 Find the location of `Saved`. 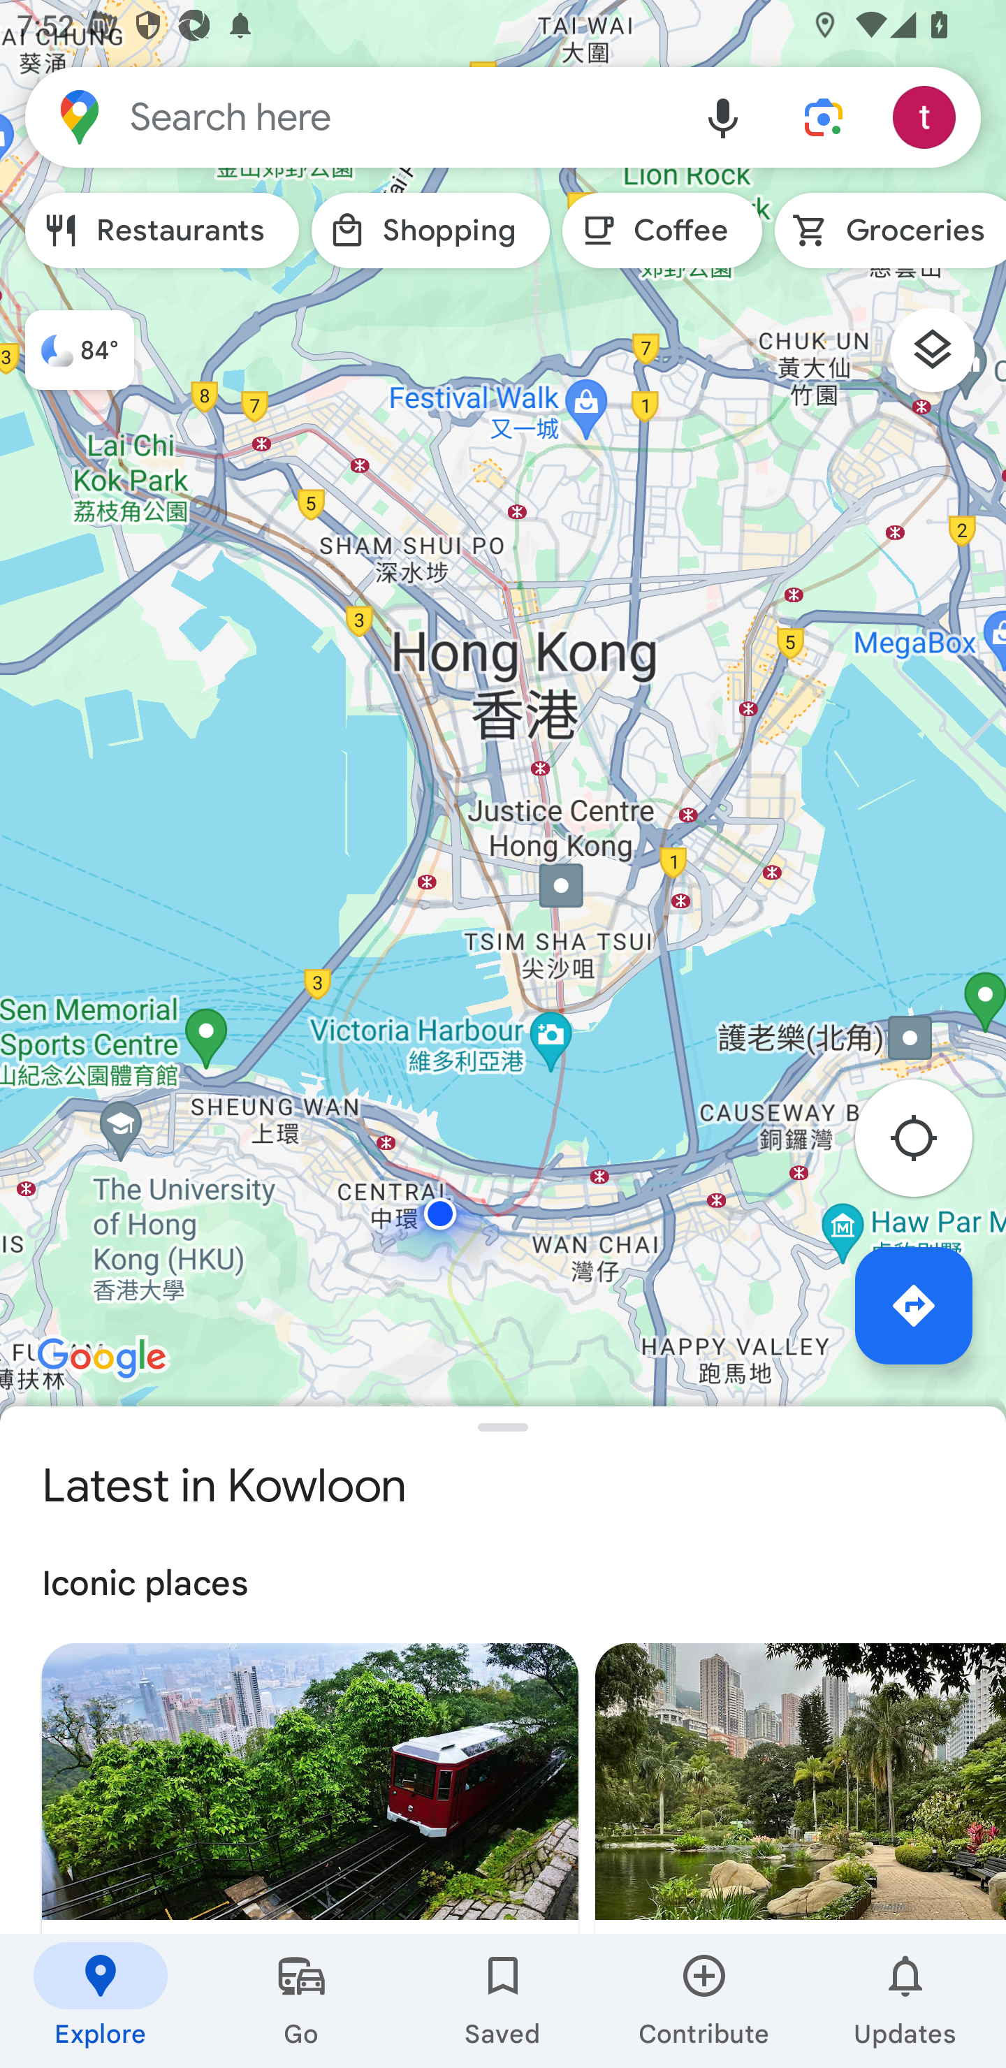

Saved is located at coordinates (503, 2001).